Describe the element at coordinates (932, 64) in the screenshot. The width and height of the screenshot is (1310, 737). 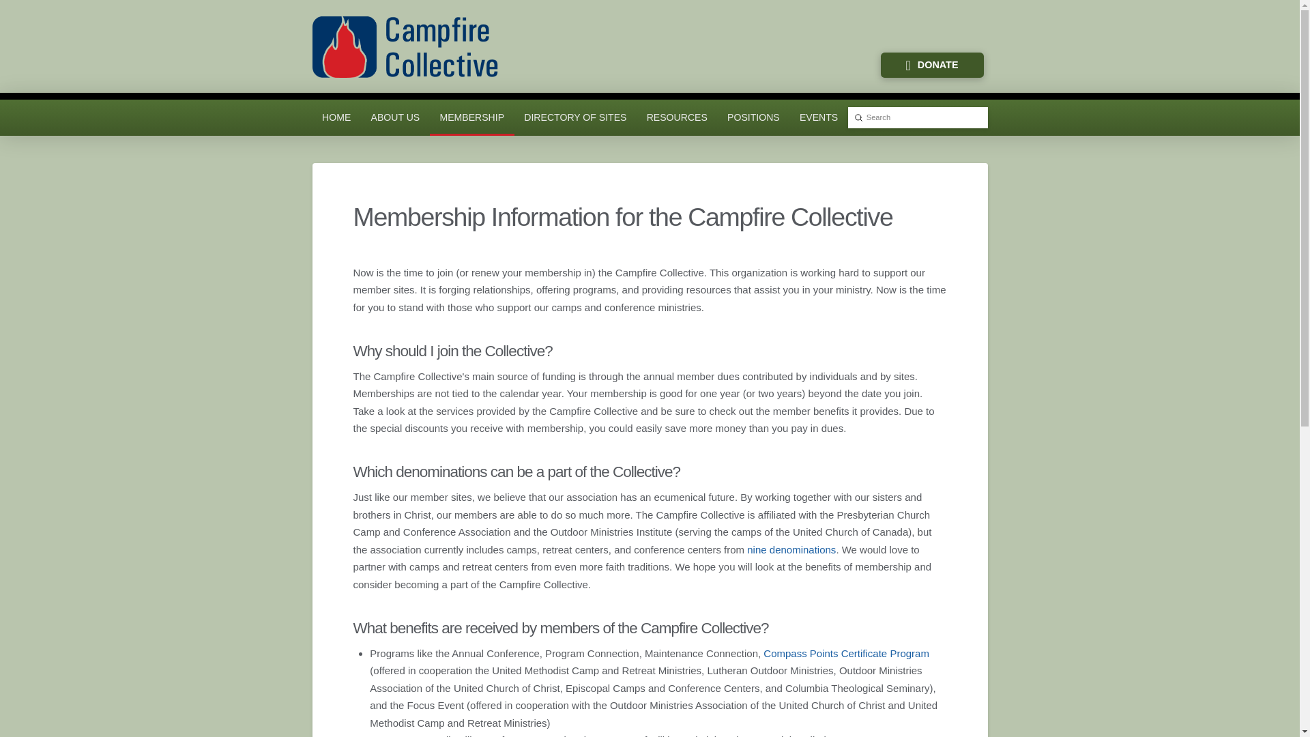
I see `DONATE` at that location.